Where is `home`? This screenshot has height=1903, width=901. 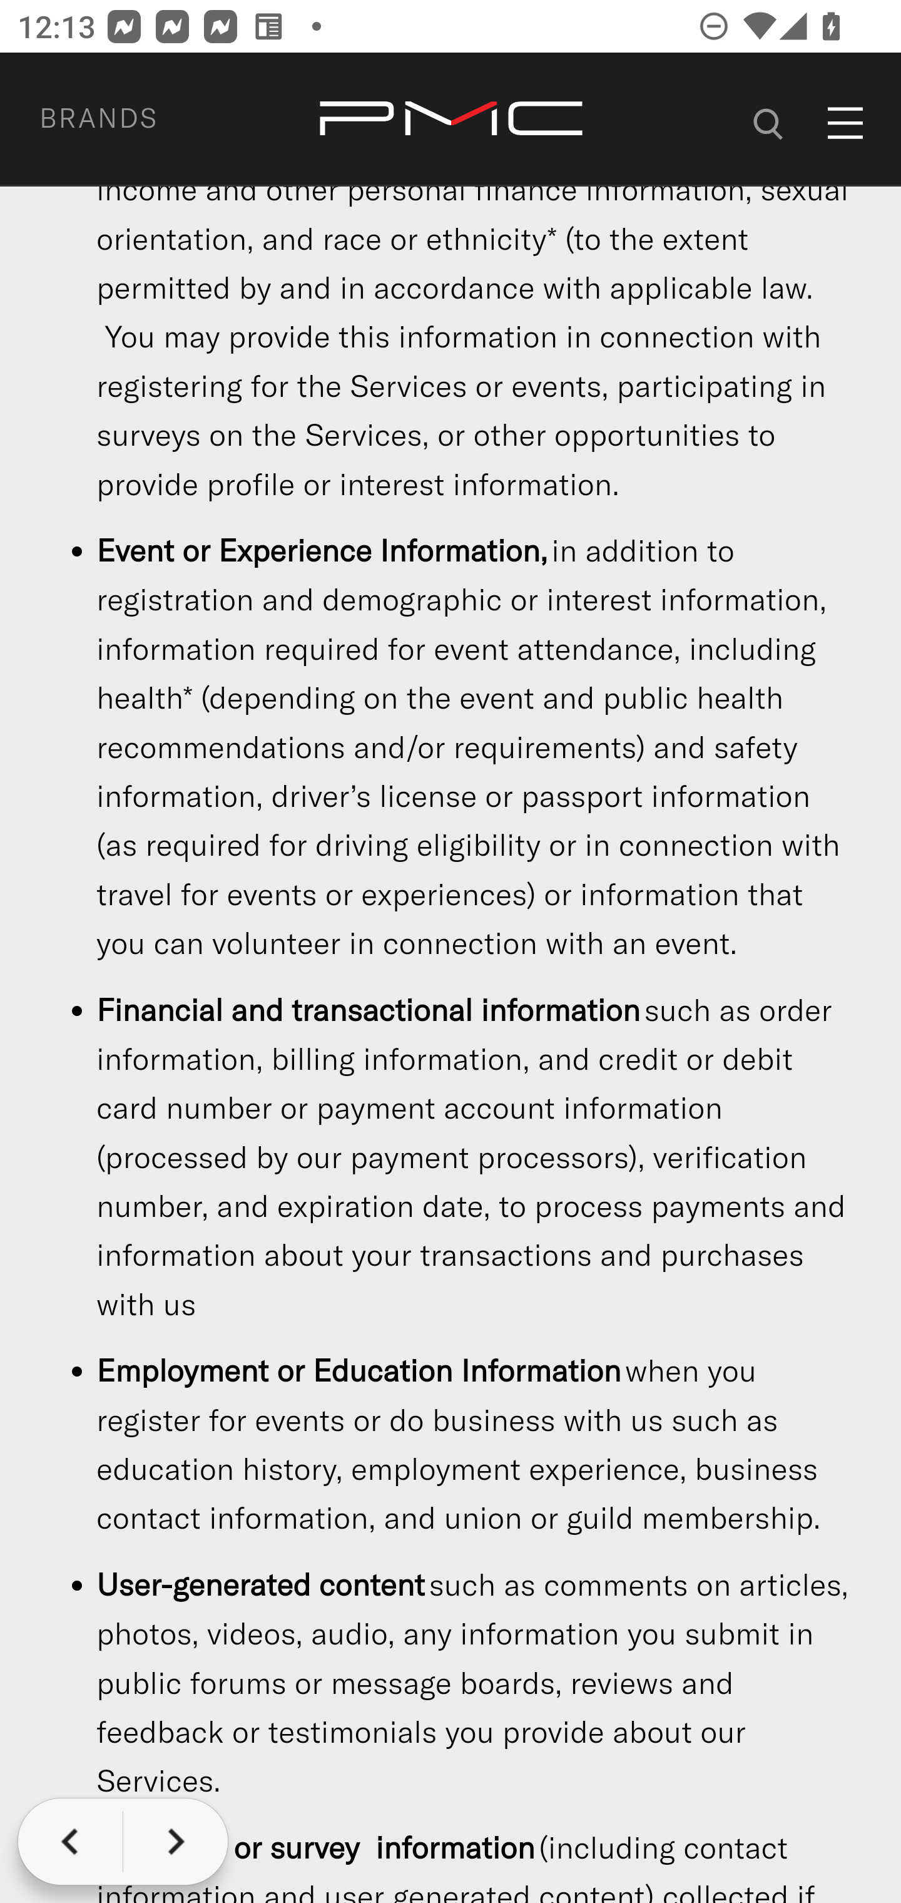 home is located at coordinates (451, 120).